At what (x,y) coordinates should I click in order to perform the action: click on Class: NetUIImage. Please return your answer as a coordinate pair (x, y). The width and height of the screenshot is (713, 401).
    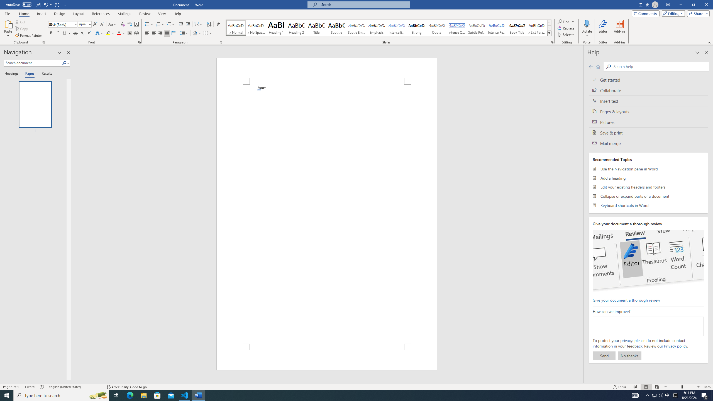
    Looking at the image, I should click on (549, 33).